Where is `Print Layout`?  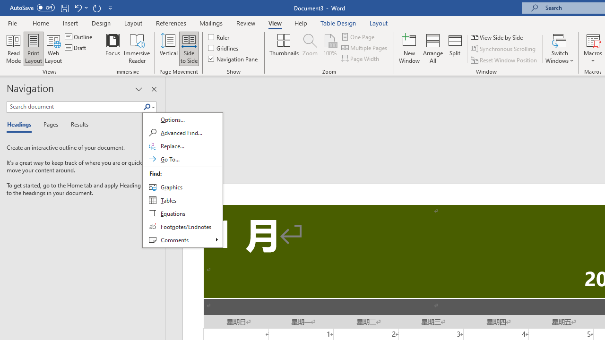
Print Layout is located at coordinates (33, 48).